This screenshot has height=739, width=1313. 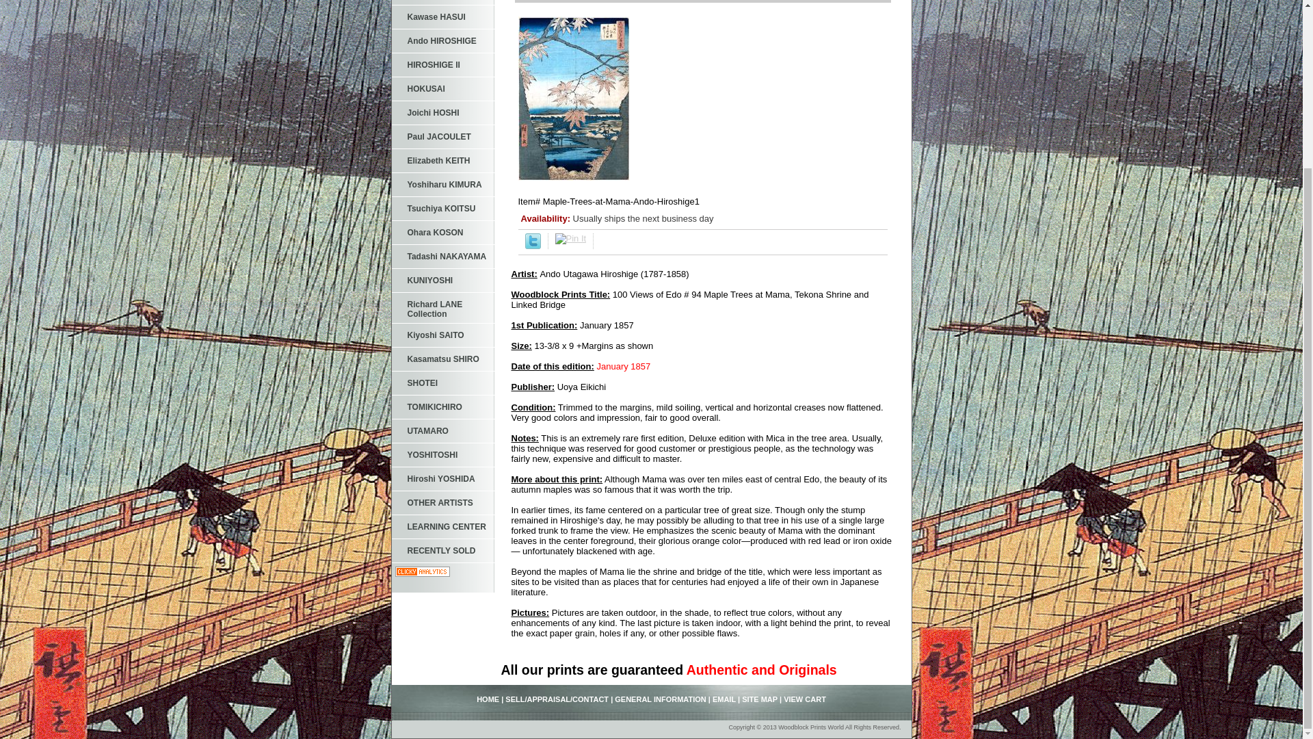 I want to click on Kawase HASUI, so click(x=442, y=17).